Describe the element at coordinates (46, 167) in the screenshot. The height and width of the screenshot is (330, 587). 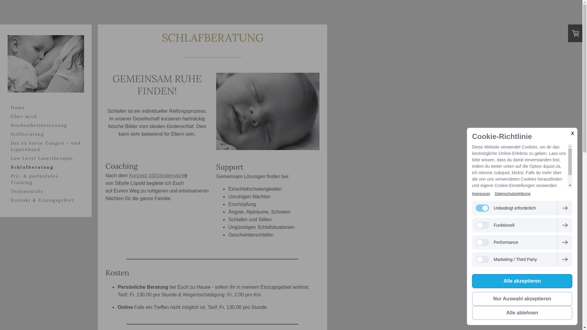
I see `Schlafberatung` at that location.